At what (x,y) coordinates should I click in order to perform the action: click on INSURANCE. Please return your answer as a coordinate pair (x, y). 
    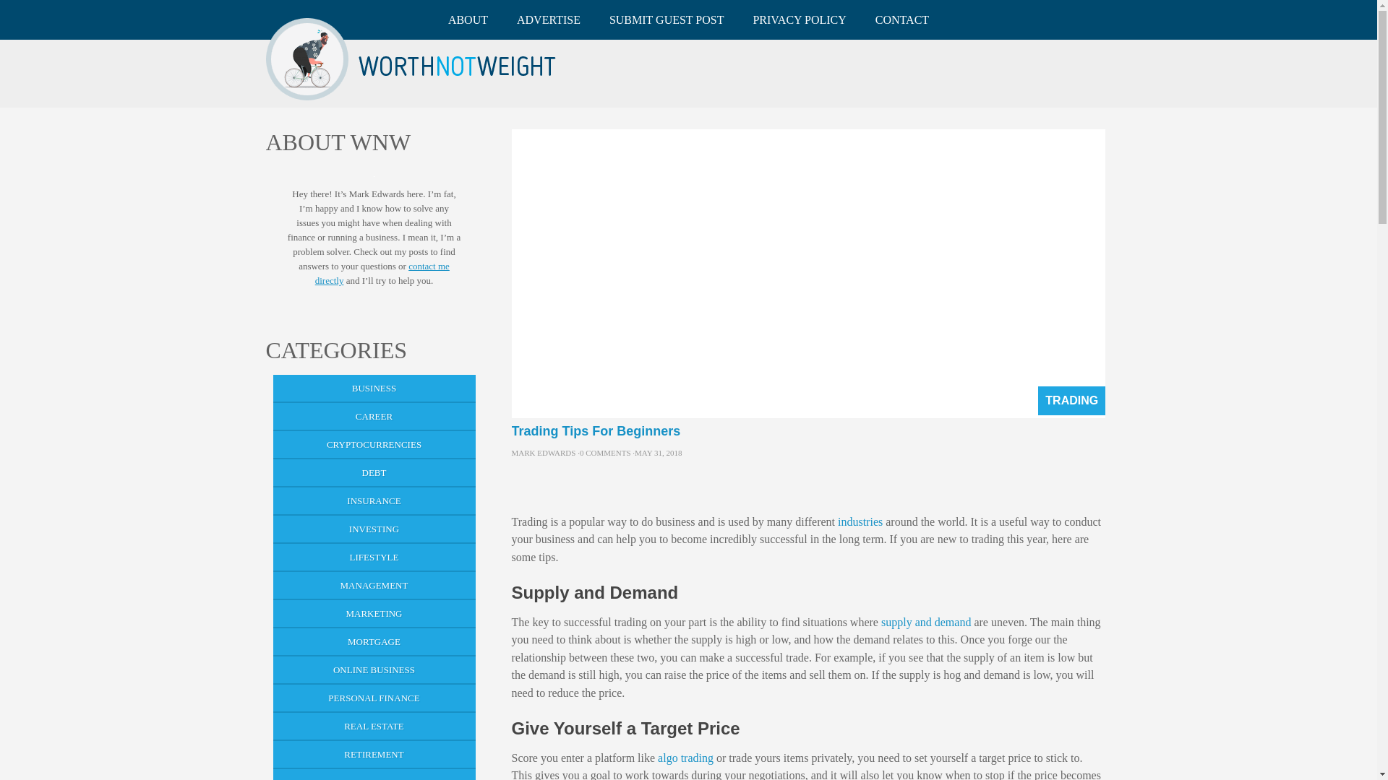
    Looking at the image, I should click on (374, 501).